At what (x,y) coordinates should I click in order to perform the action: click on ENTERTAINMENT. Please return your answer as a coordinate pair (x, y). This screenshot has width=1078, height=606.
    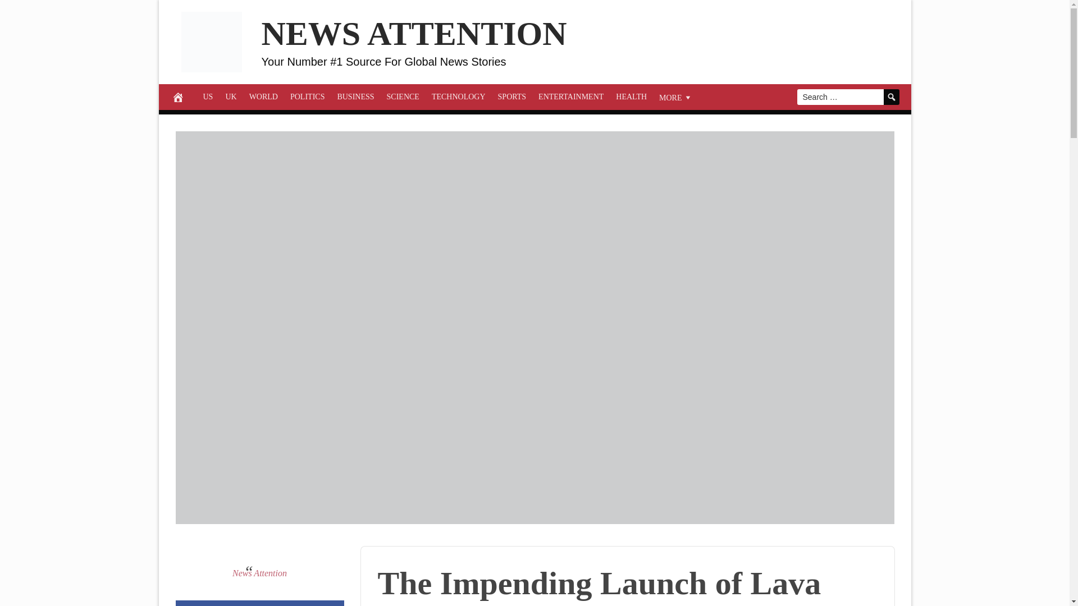
    Looking at the image, I should click on (571, 97).